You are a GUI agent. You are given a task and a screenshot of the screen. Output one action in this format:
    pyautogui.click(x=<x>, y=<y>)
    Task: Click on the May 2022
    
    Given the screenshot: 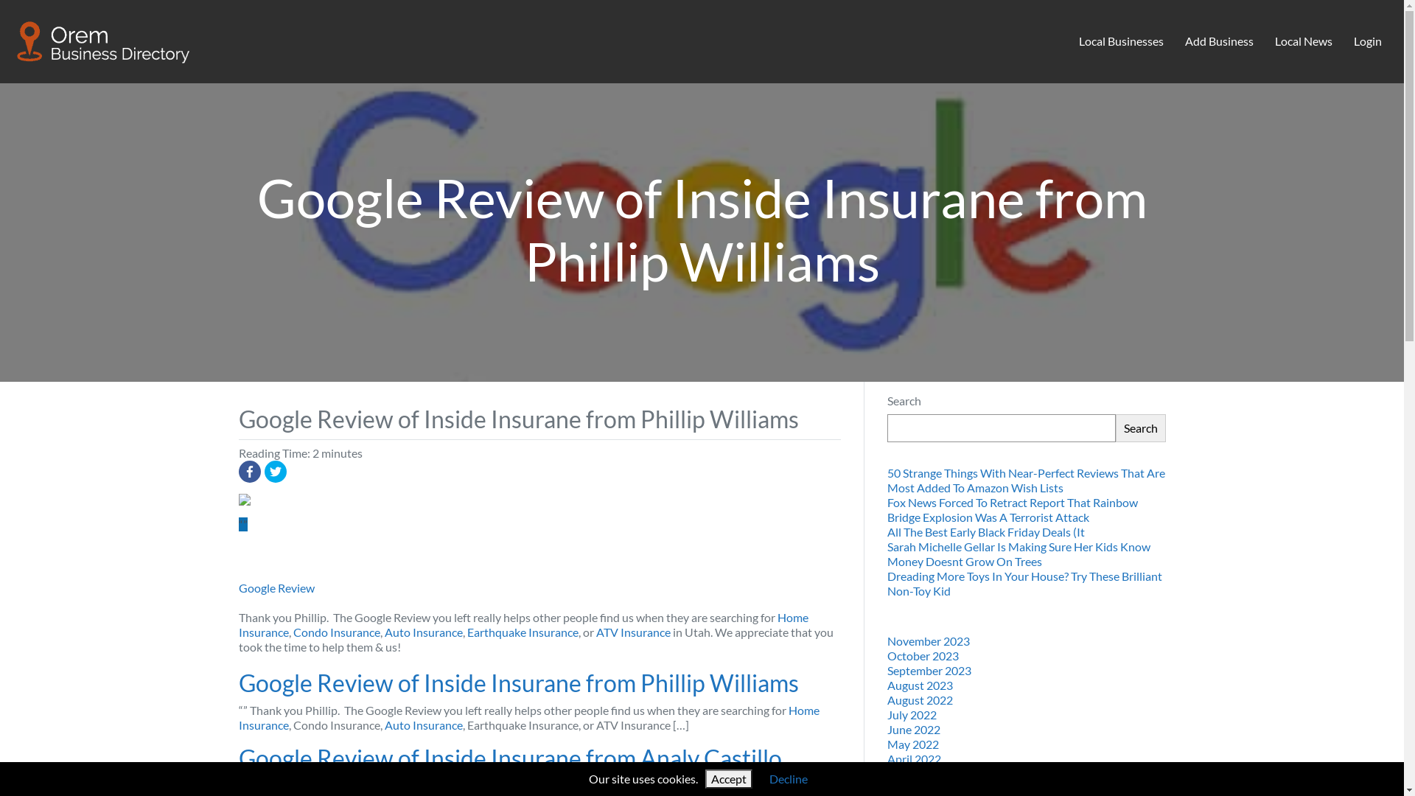 What is the action you would take?
    pyautogui.click(x=913, y=744)
    